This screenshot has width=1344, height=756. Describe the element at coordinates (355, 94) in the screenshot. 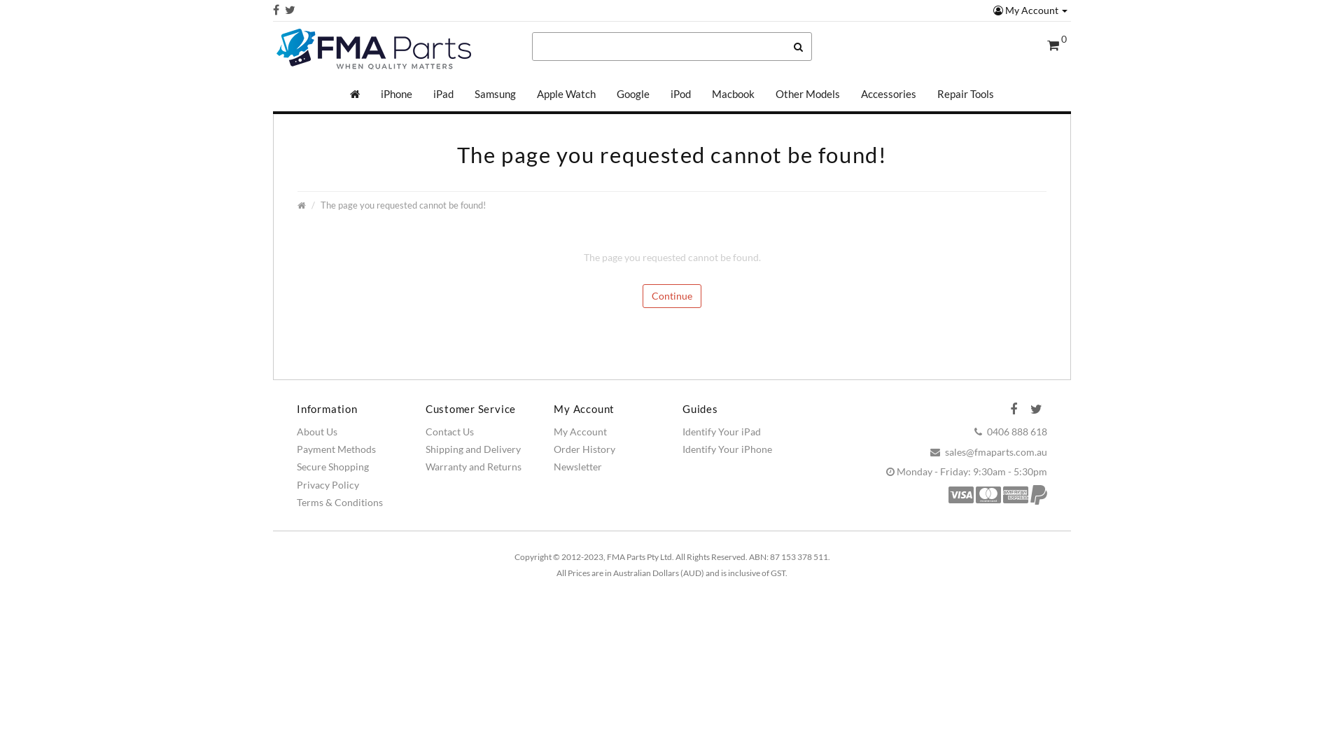

I see `Home` at that location.